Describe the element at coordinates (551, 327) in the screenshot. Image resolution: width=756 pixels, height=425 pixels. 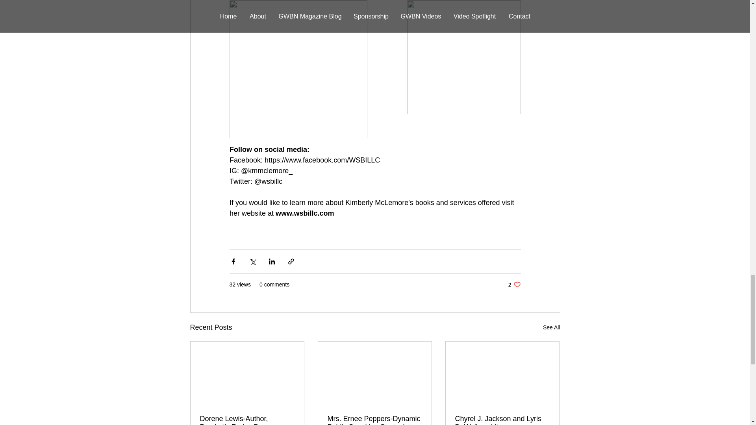
I see `Dorene Lewis-Author, Prophetic Praise Dancer, and Speaker` at that location.